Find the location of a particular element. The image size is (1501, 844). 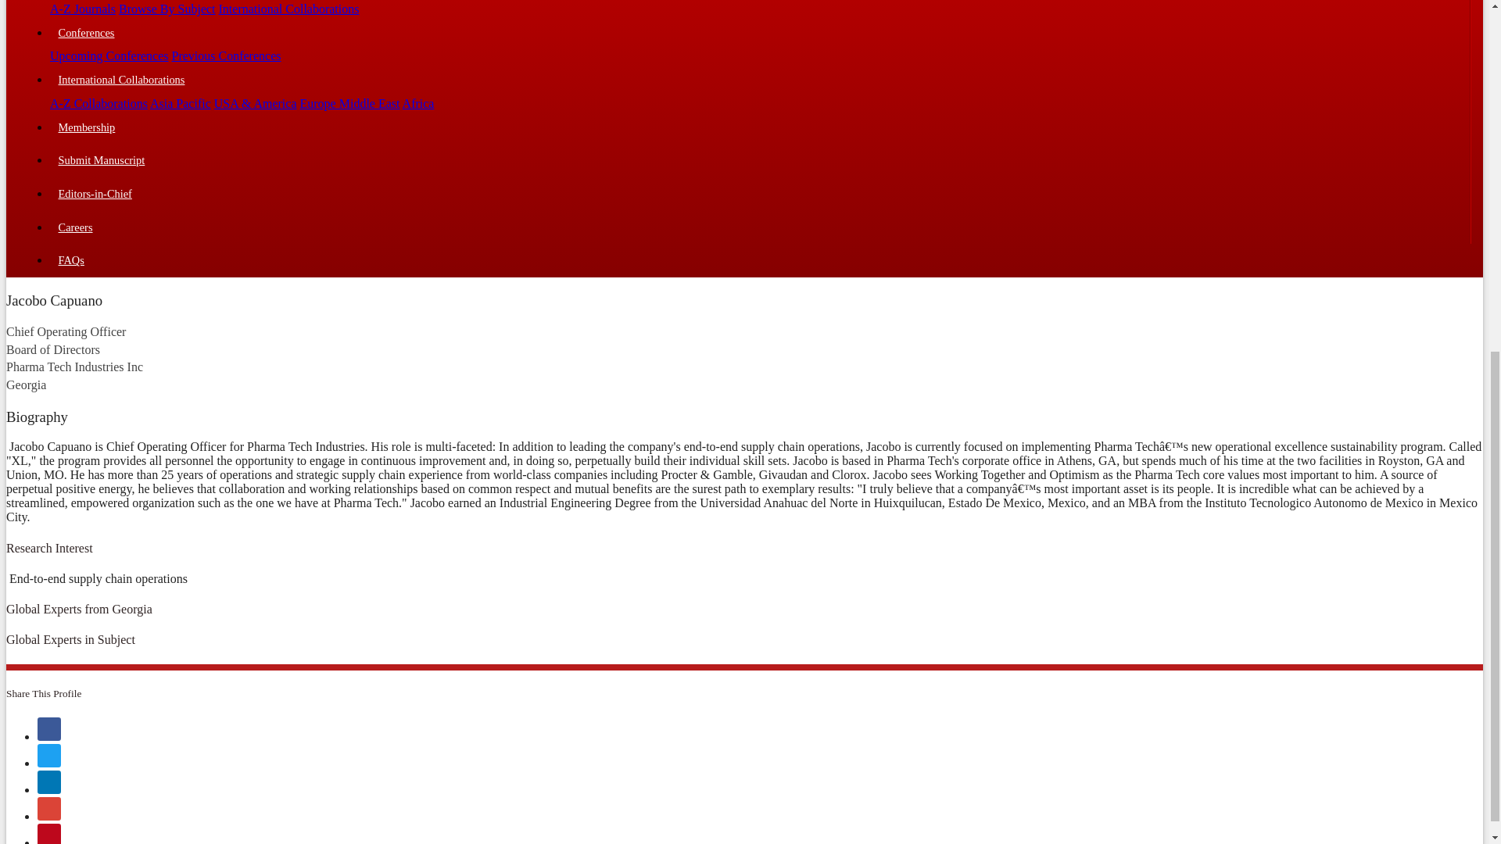

Asia Pacific is located at coordinates (181, 103).